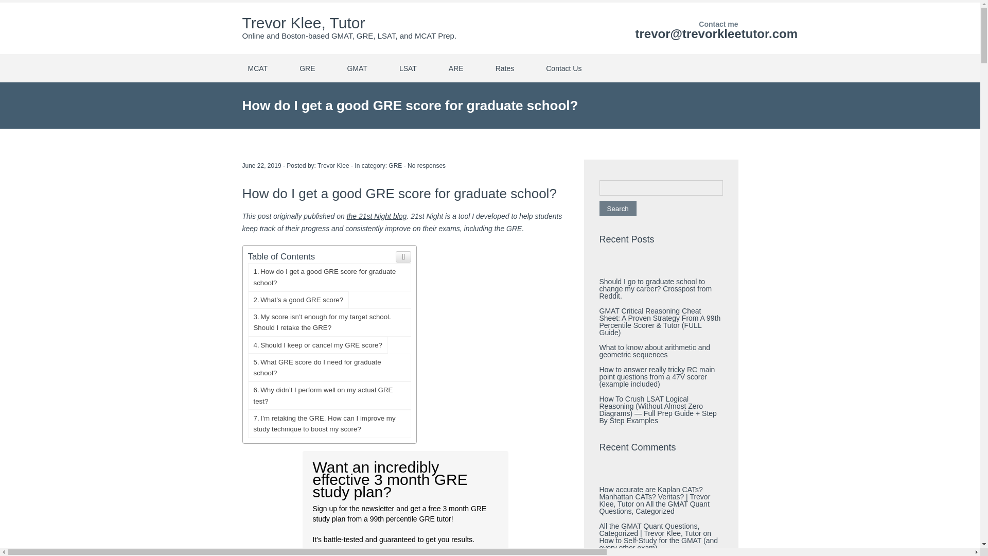 This screenshot has height=556, width=988. Describe the element at coordinates (329, 368) in the screenshot. I see `No responses` at that location.